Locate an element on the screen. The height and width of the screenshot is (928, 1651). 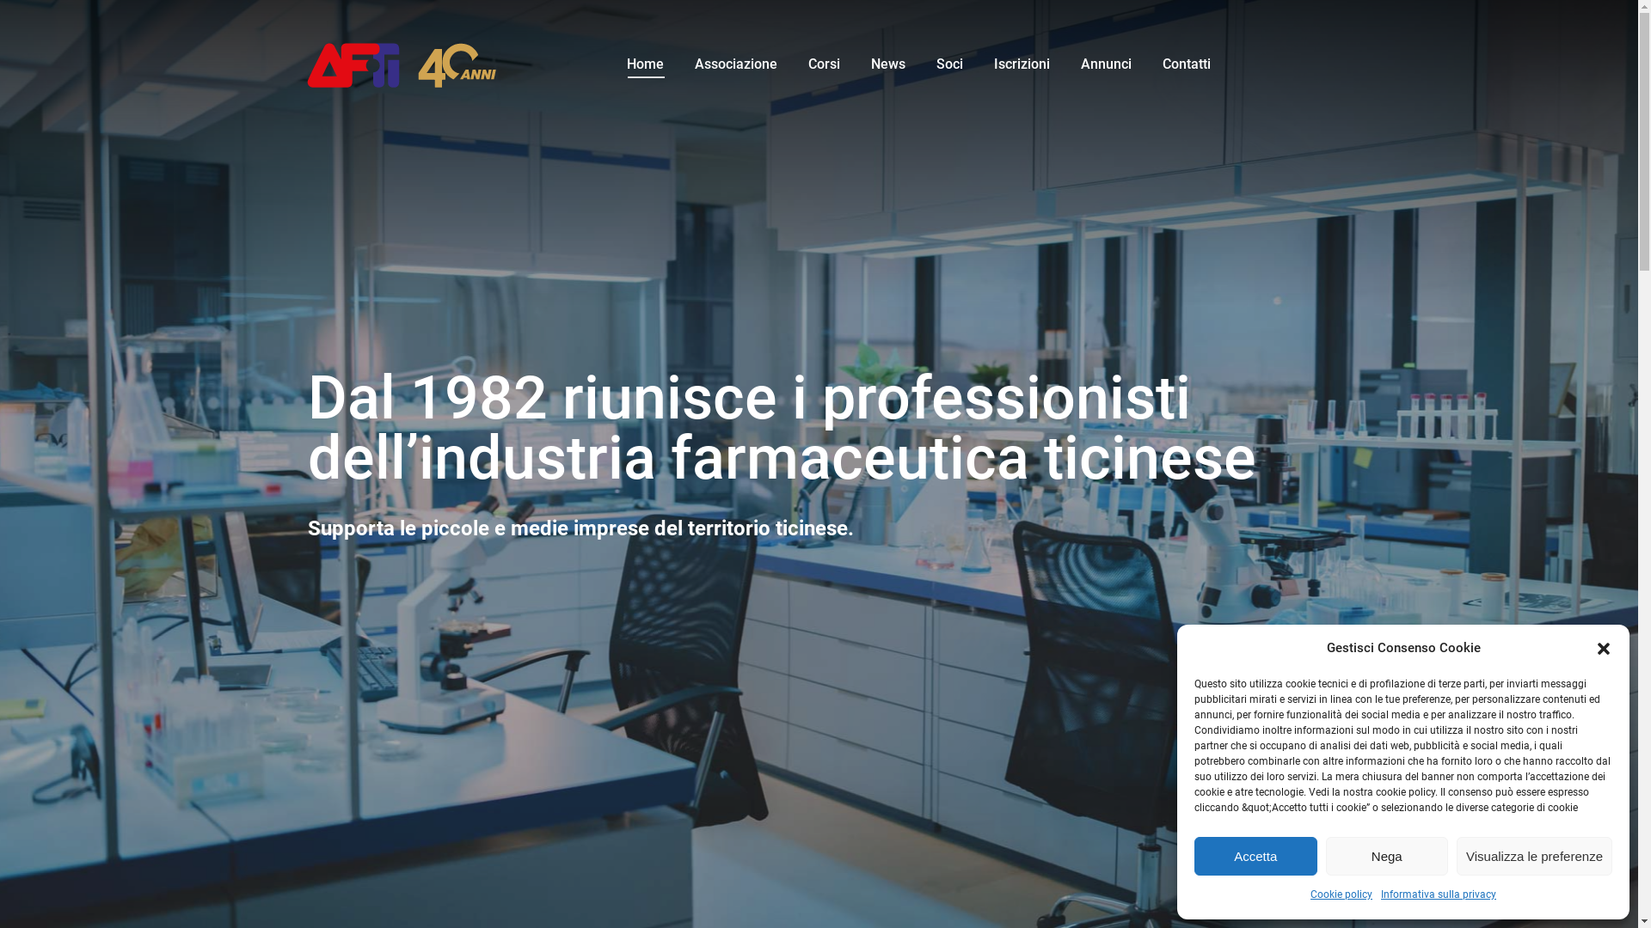
Cookie policy is located at coordinates (1341, 895).